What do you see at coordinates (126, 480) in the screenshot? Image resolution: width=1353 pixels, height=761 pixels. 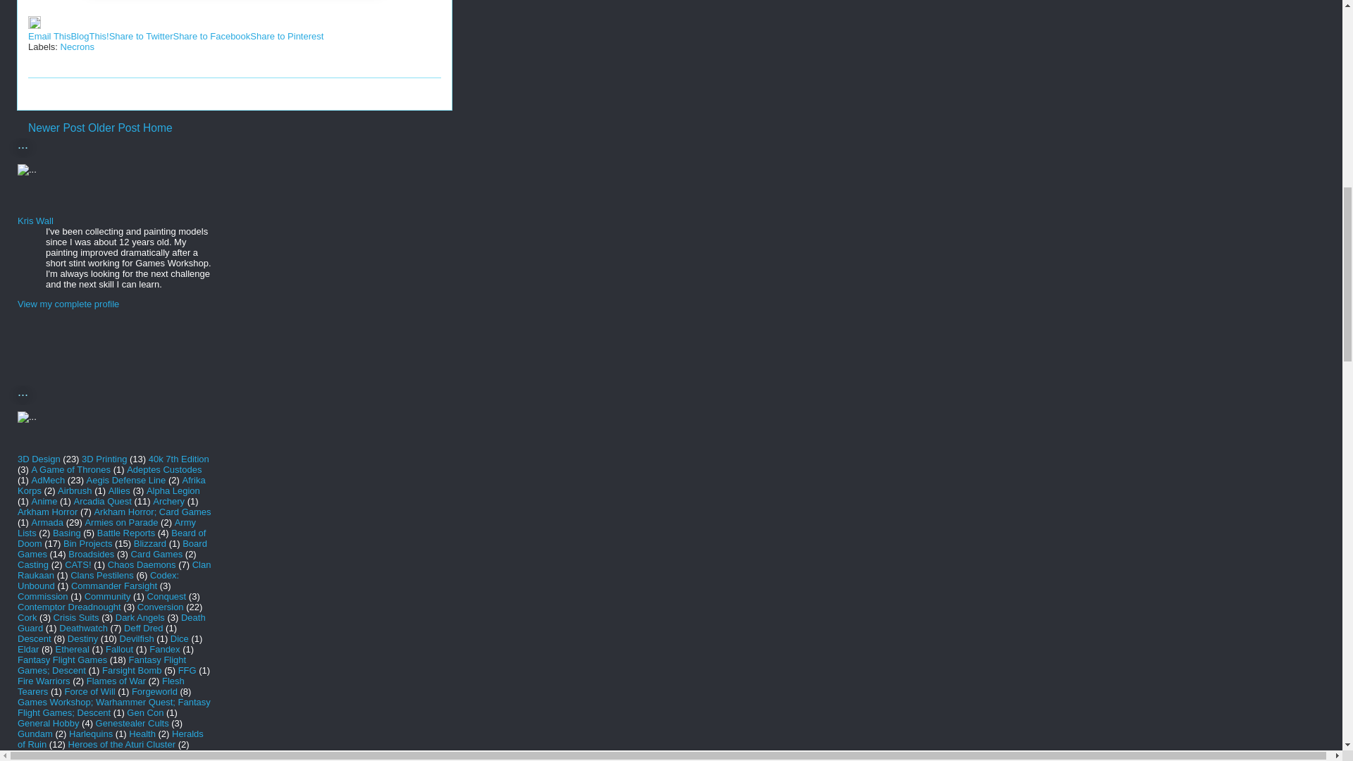 I see `Aegis Defense Line` at bounding box center [126, 480].